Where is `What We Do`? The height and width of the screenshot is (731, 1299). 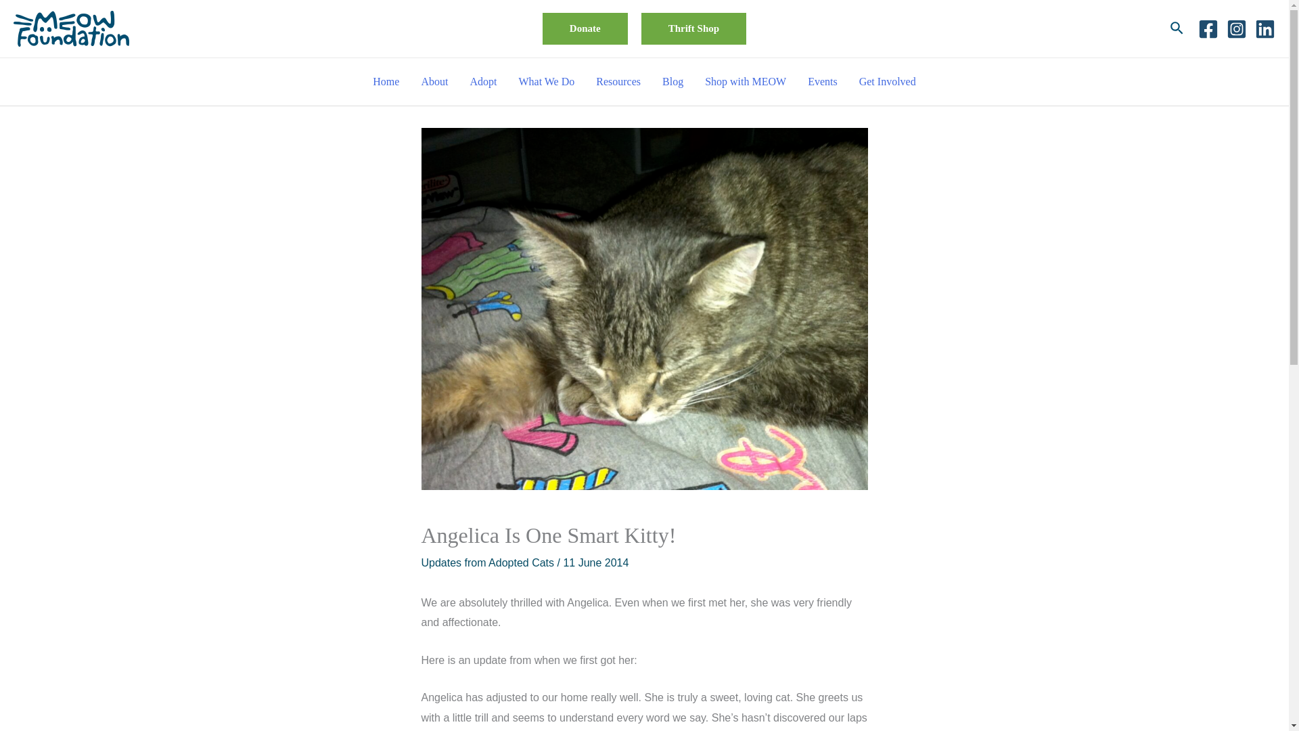 What We Do is located at coordinates (547, 81).